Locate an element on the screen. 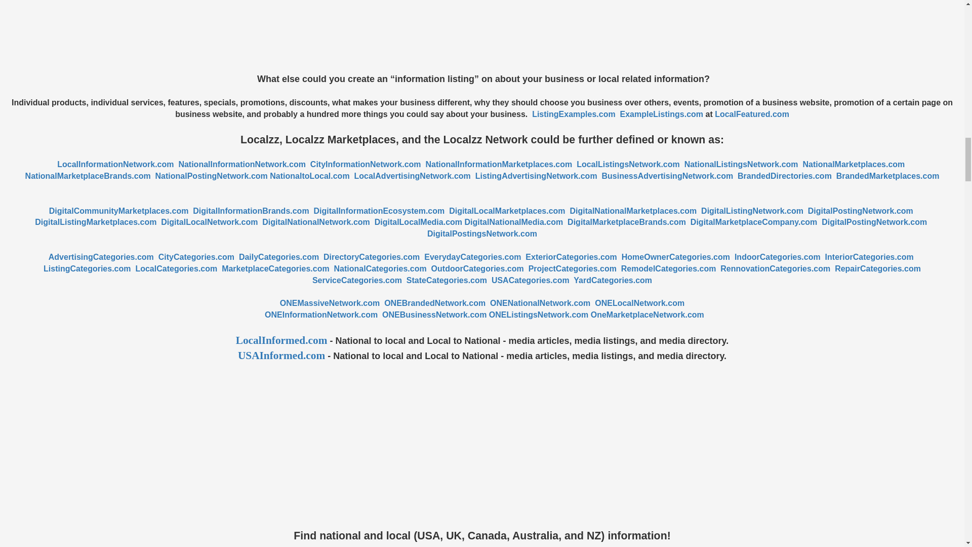  Advertisement is located at coordinates (481, 36).